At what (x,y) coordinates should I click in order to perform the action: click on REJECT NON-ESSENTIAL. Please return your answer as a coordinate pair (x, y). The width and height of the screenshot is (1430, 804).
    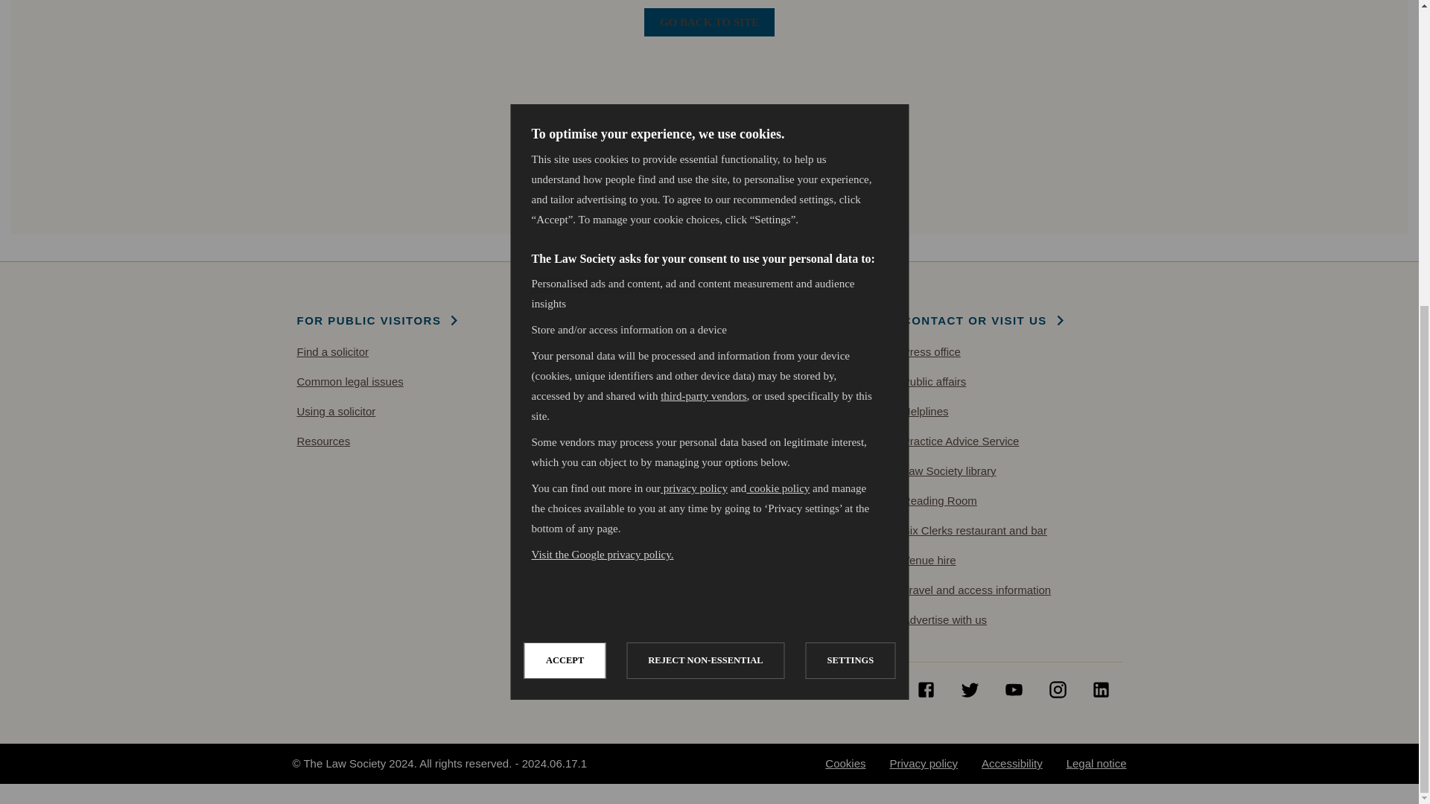
    Looking at the image, I should click on (705, 624).